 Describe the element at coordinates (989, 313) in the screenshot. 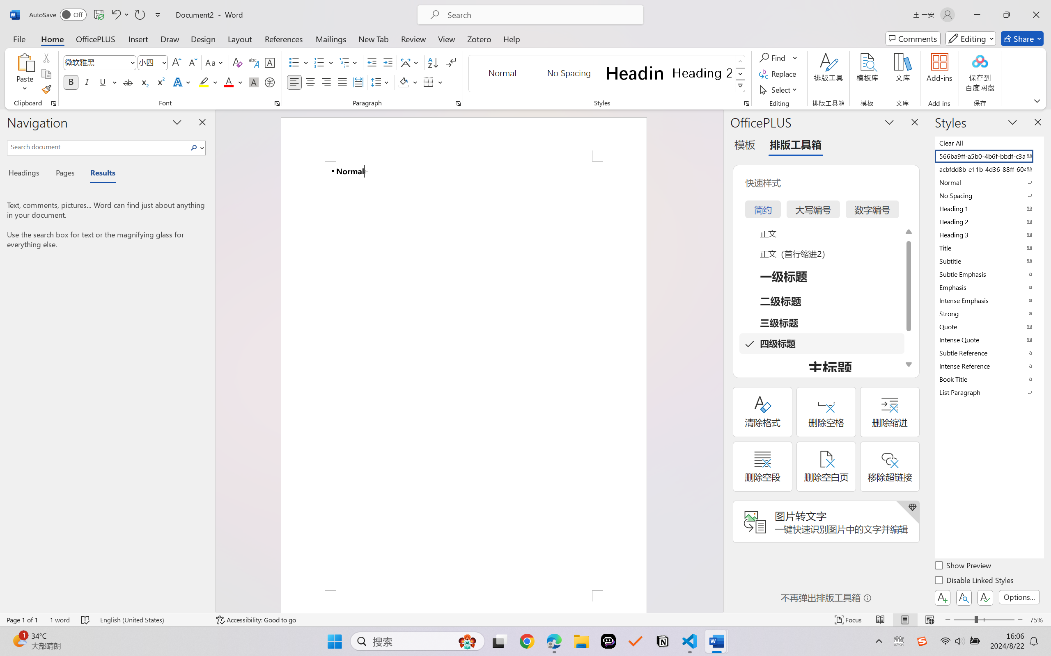

I see `Strong` at that location.